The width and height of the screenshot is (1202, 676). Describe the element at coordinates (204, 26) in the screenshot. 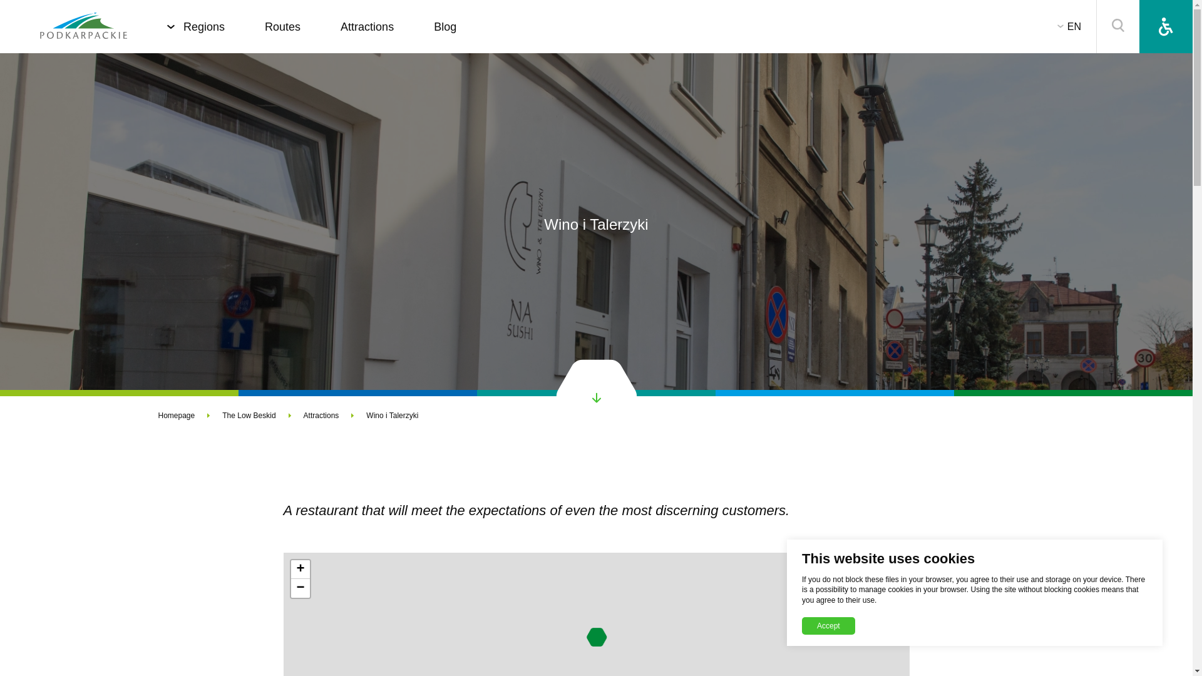

I see `Regions` at that location.